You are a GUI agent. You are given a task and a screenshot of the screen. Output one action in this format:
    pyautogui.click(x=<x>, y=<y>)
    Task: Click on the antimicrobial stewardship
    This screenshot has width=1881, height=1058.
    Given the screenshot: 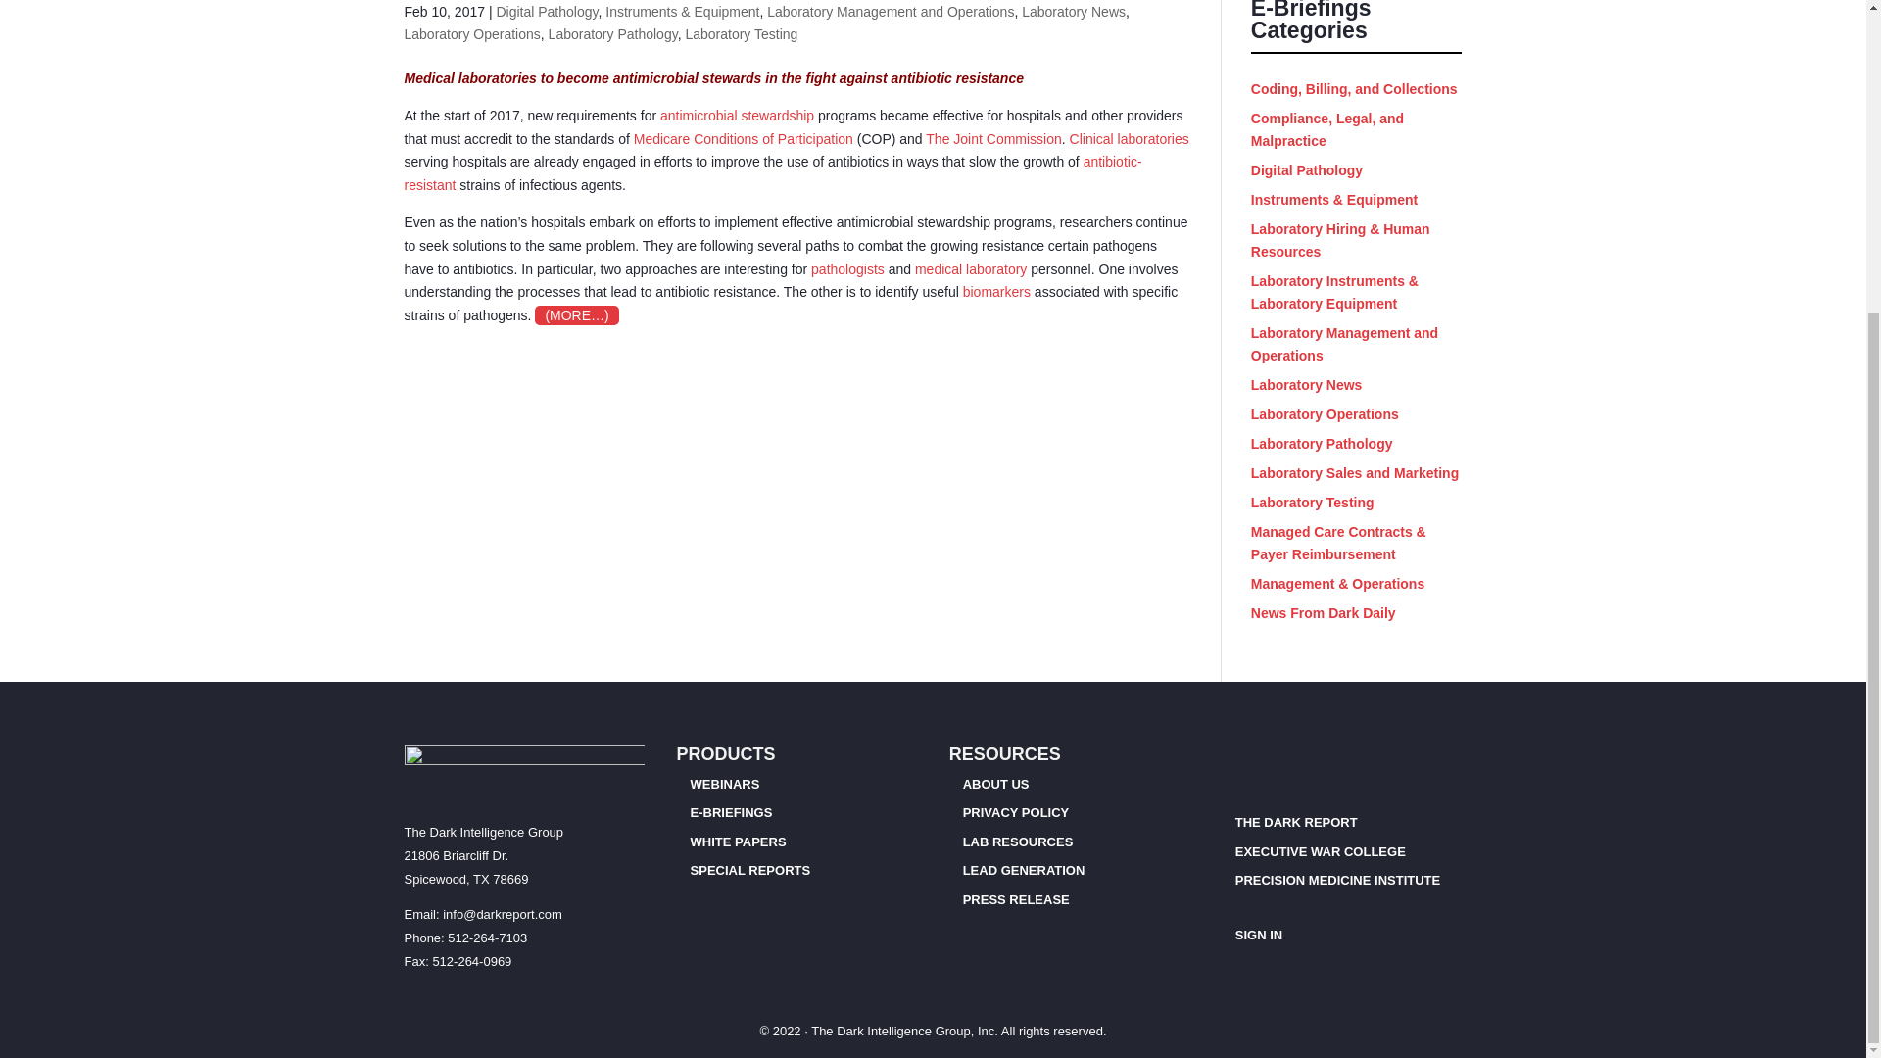 What is the action you would take?
    pyautogui.click(x=737, y=116)
    